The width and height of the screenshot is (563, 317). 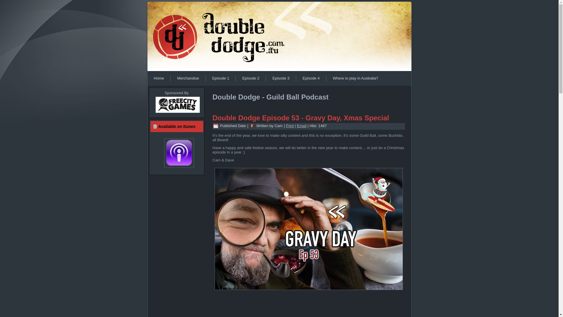 What do you see at coordinates (311, 78) in the screenshot?
I see `Episode 4` at bounding box center [311, 78].